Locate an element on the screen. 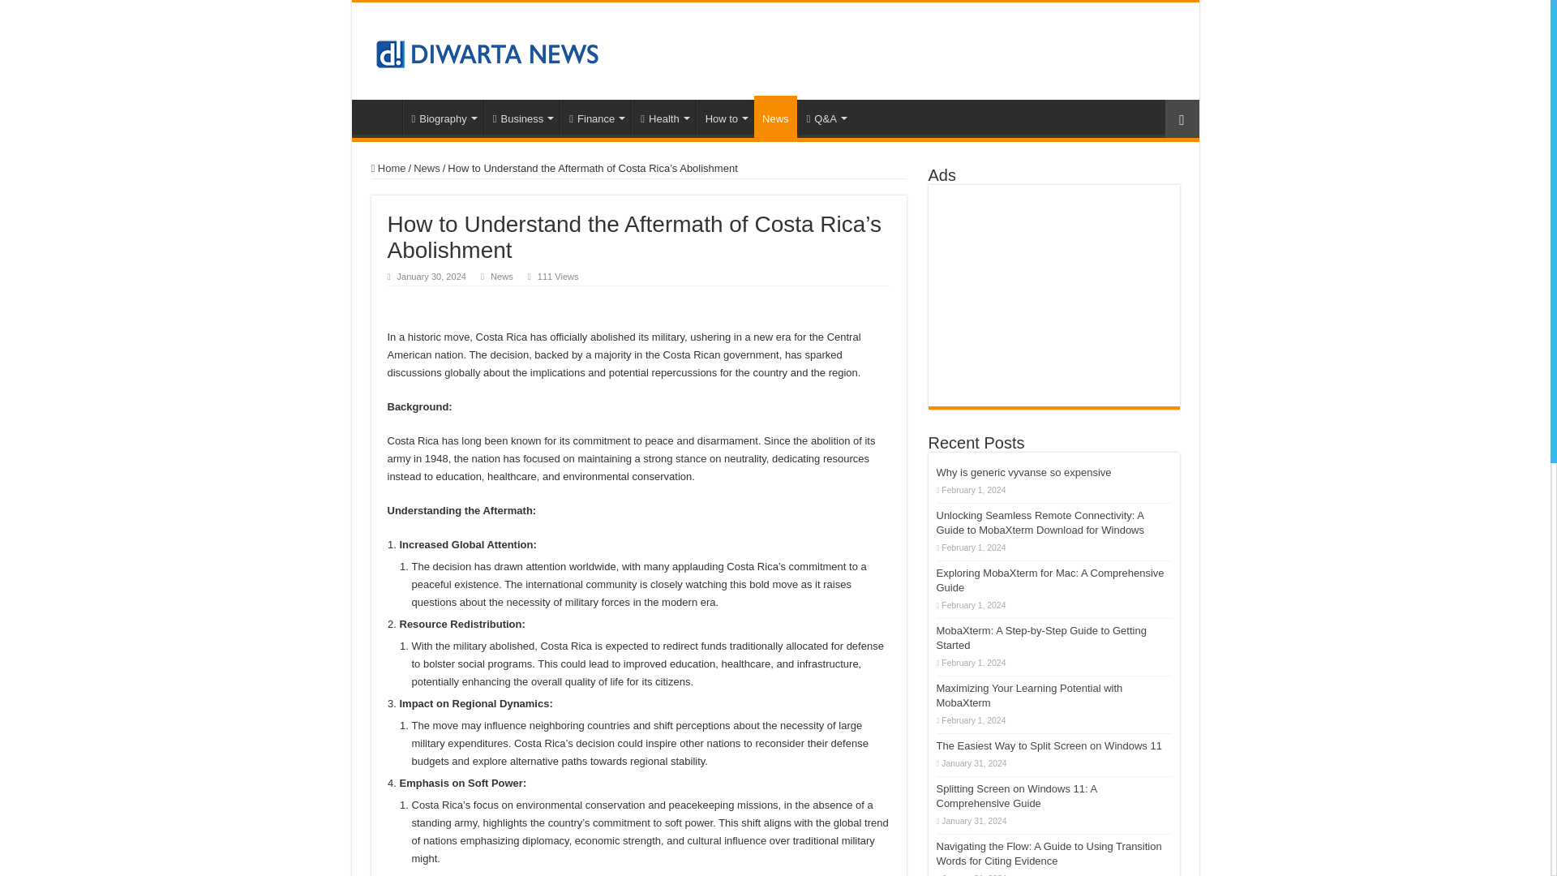 The width and height of the screenshot is (1557, 876). Health is located at coordinates (663, 117).